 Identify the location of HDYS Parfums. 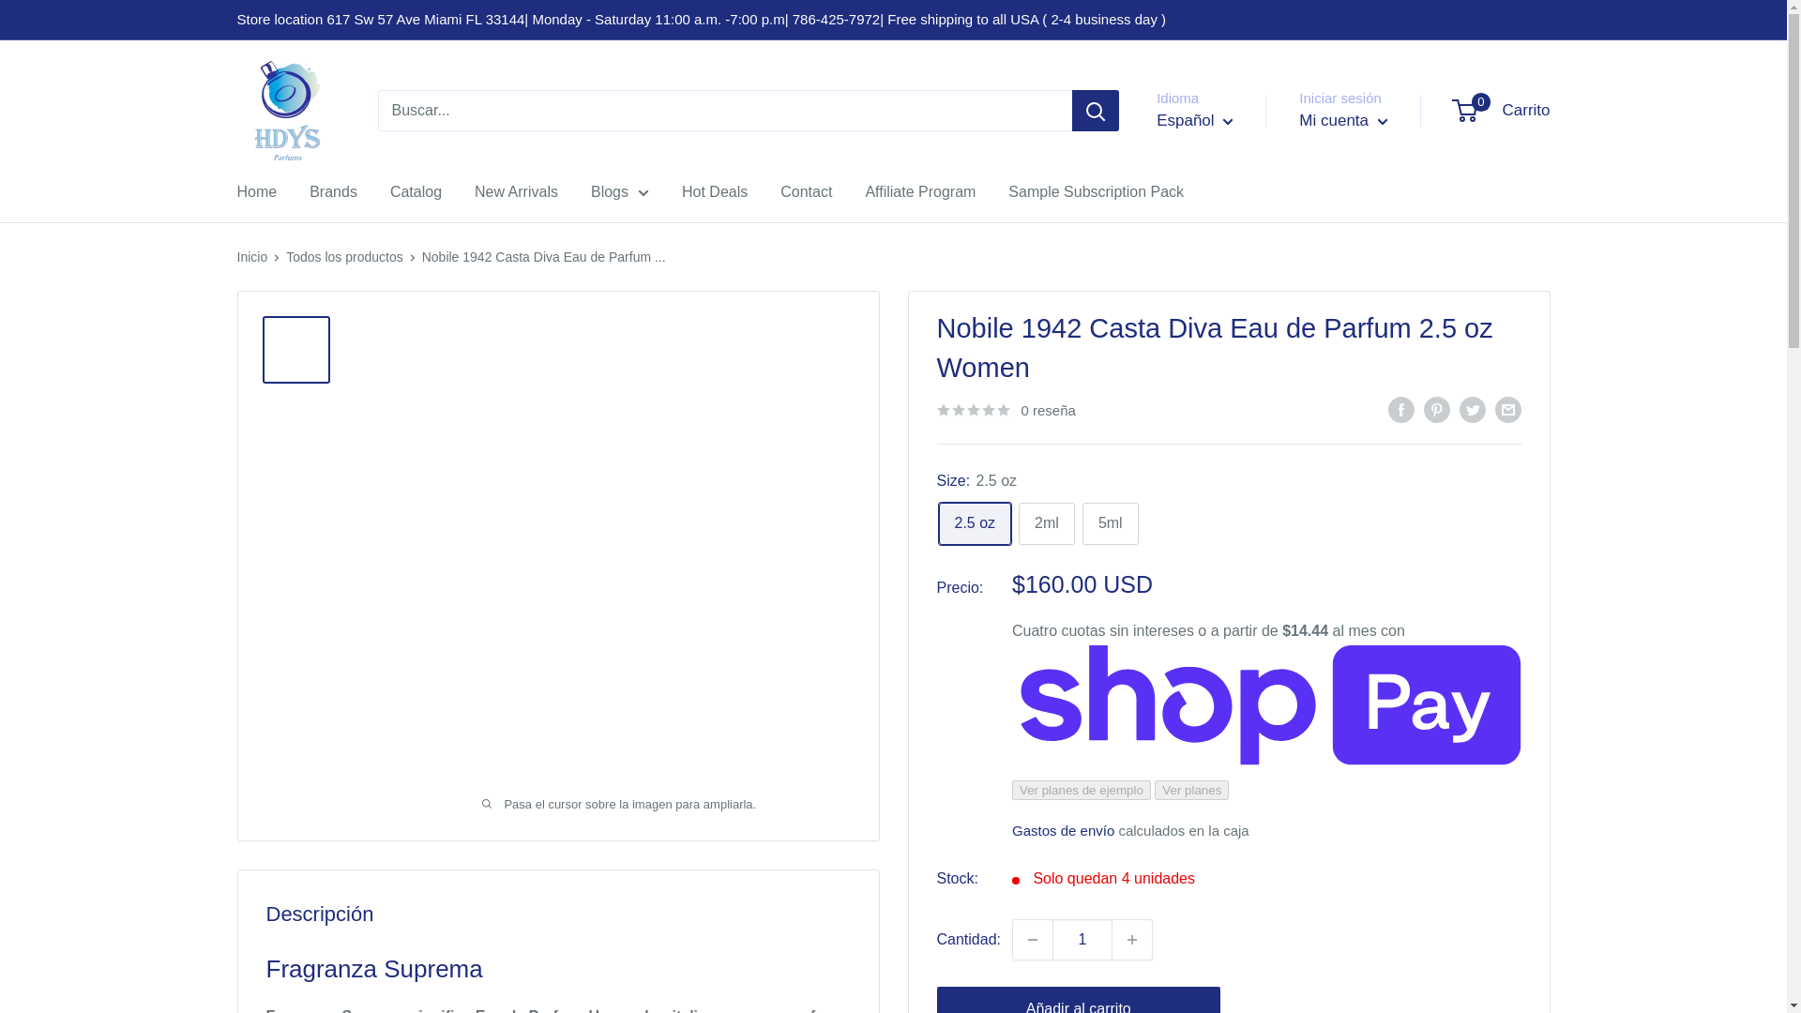
(256, 192).